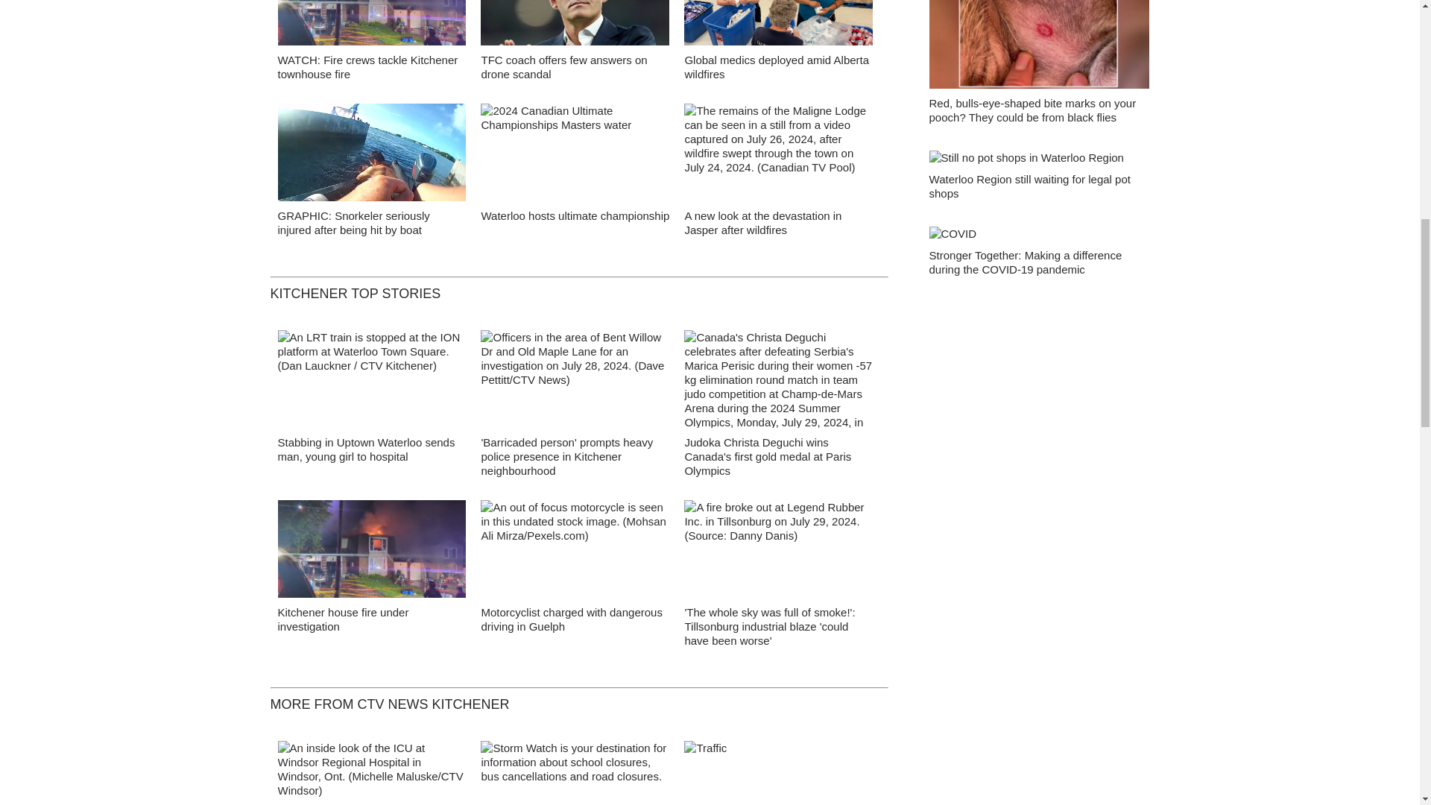  I want to click on Global medics deployed amid Alberta wildfires, so click(776, 67).